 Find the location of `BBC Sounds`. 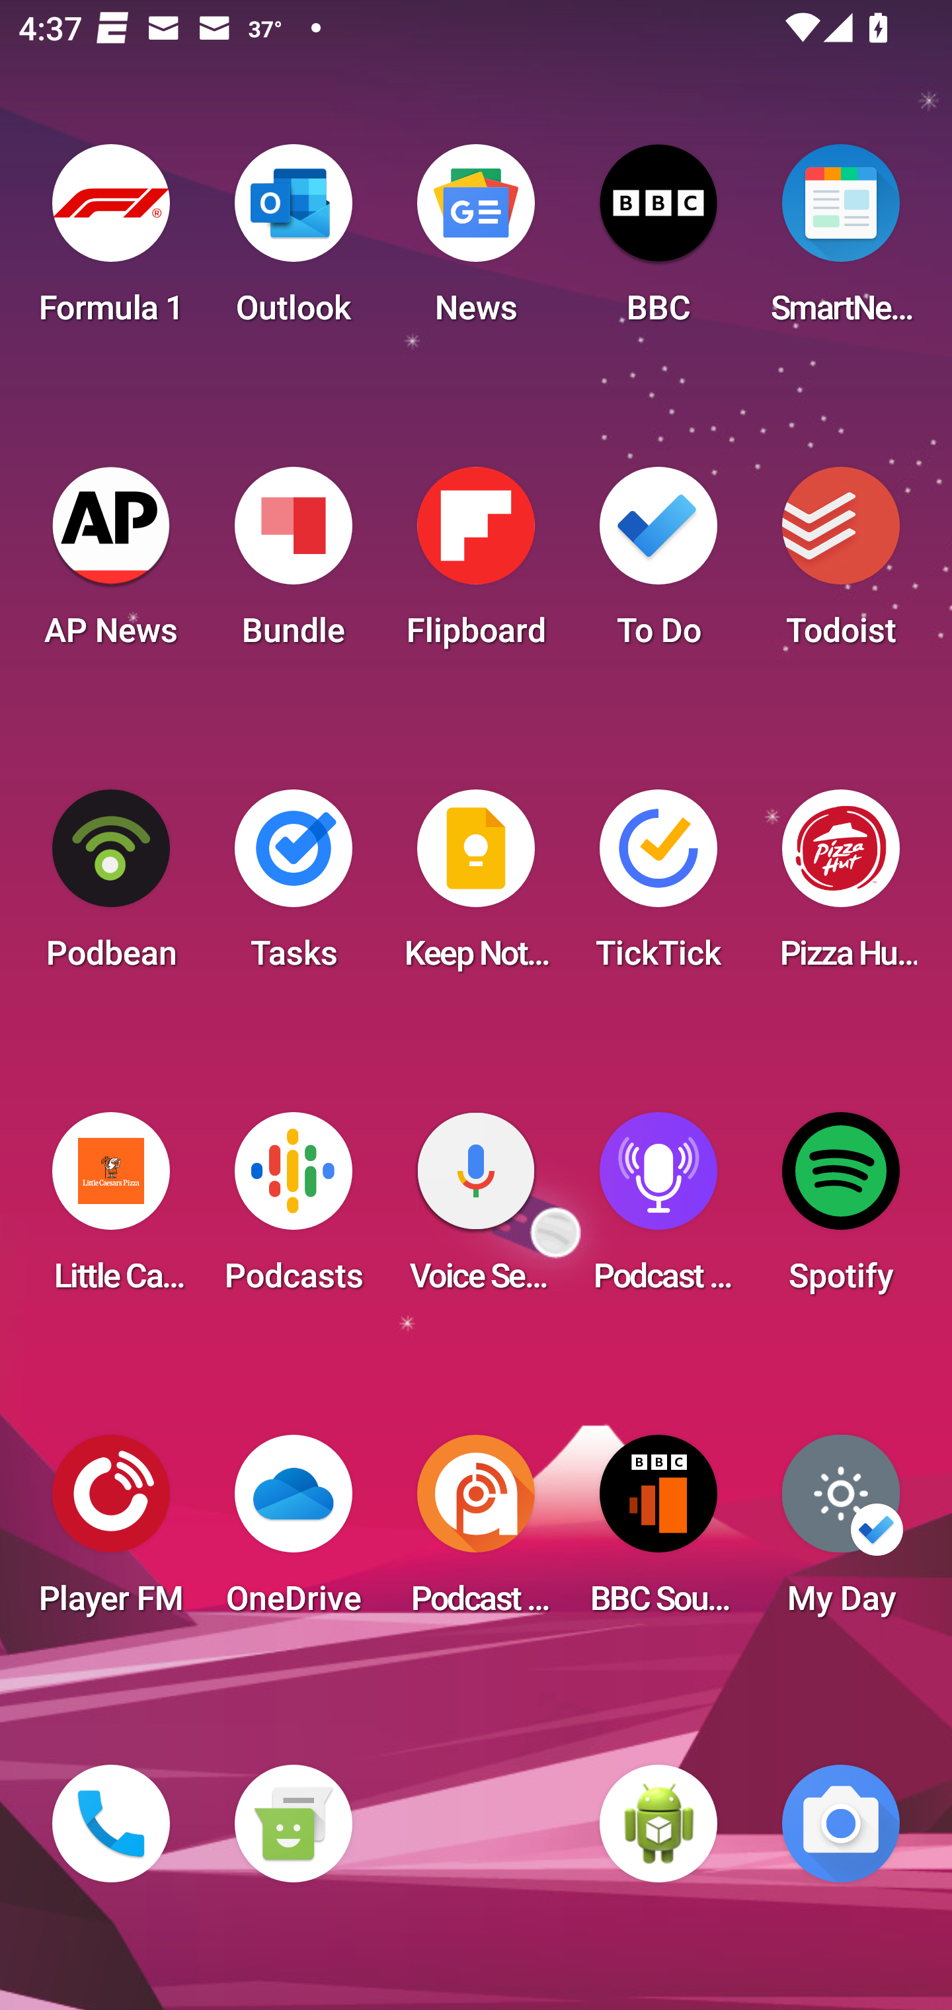

BBC Sounds is located at coordinates (658, 1533).